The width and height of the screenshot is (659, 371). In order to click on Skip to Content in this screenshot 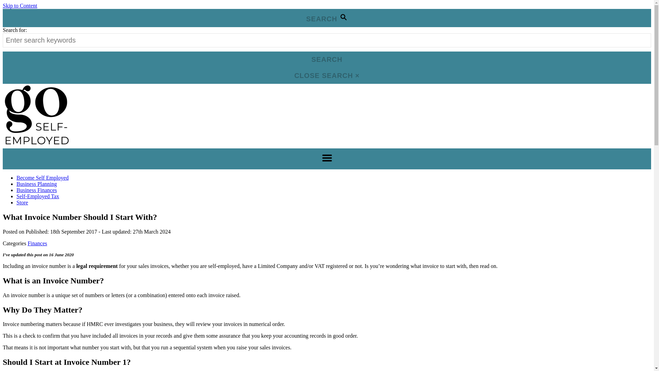, I will do `click(20, 5)`.